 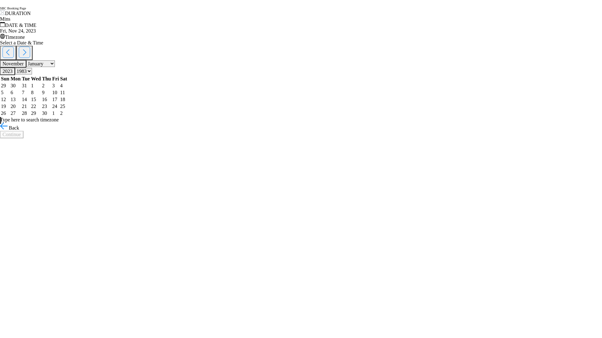 What do you see at coordinates (12, 135) in the screenshot?
I see `Continue` at bounding box center [12, 135].